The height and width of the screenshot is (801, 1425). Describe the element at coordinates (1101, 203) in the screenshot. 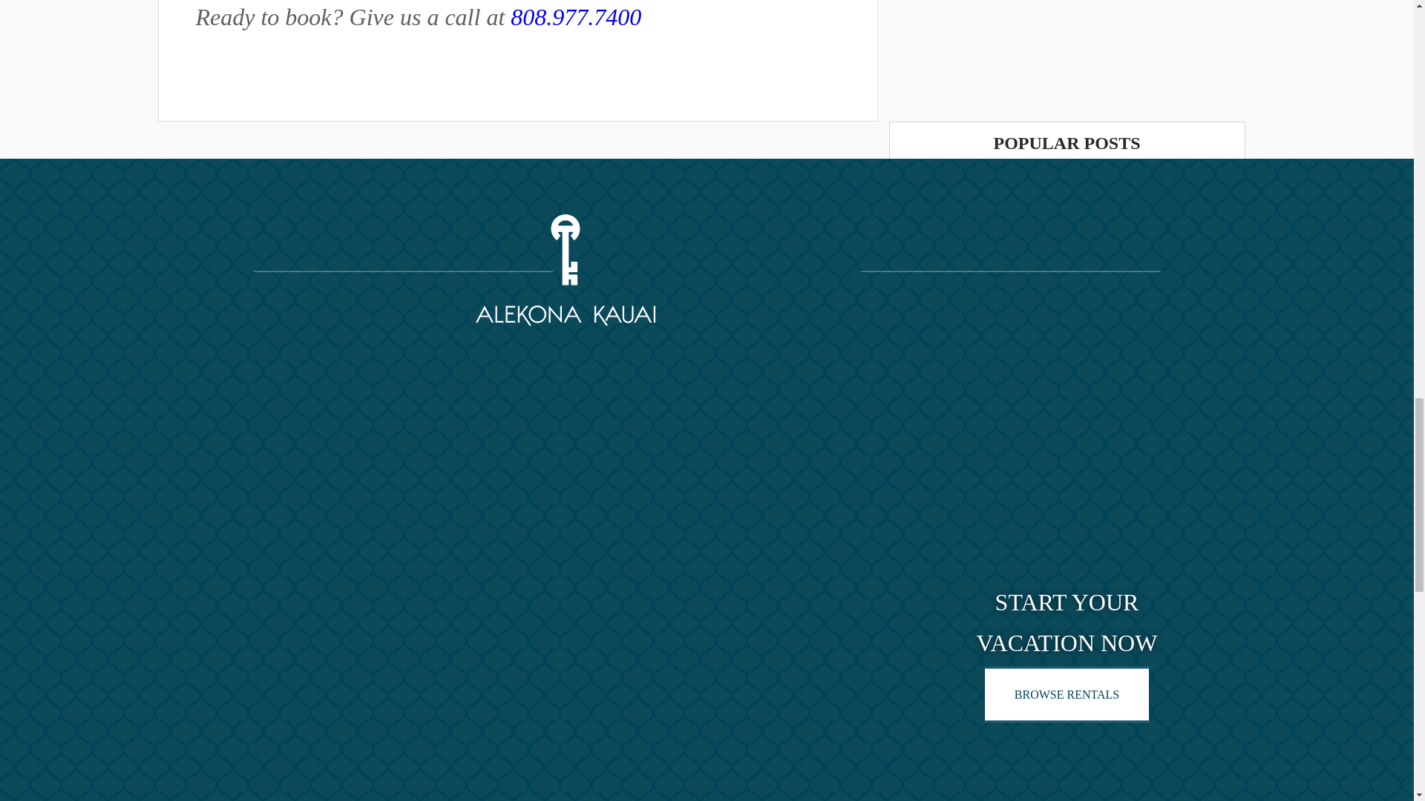

I see `808.977.7400` at that location.